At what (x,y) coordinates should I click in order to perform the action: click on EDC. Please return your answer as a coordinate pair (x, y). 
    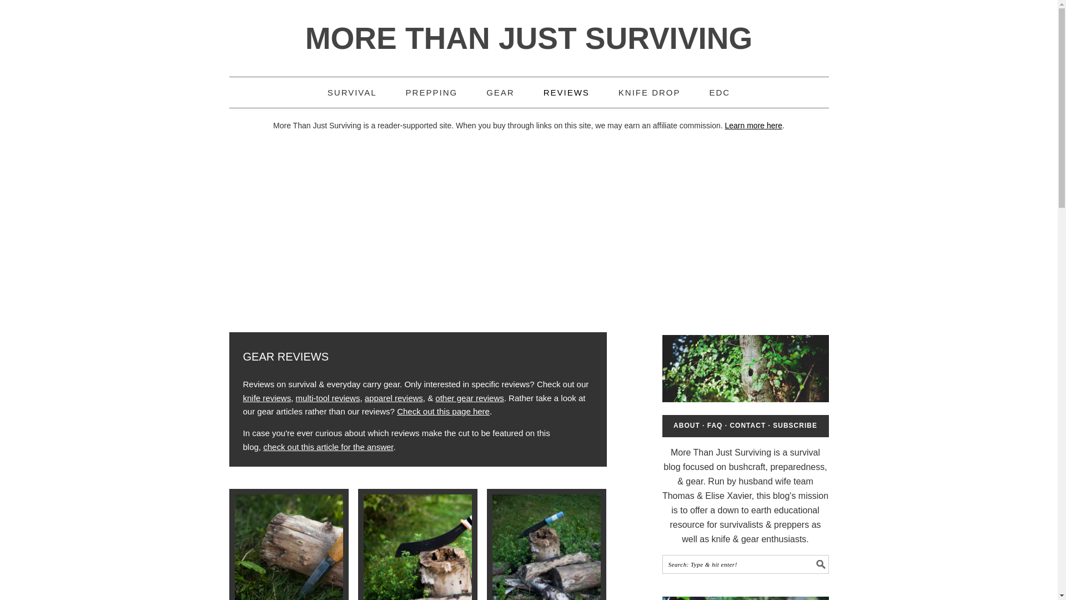
    Looking at the image, I should click on (720, 92).